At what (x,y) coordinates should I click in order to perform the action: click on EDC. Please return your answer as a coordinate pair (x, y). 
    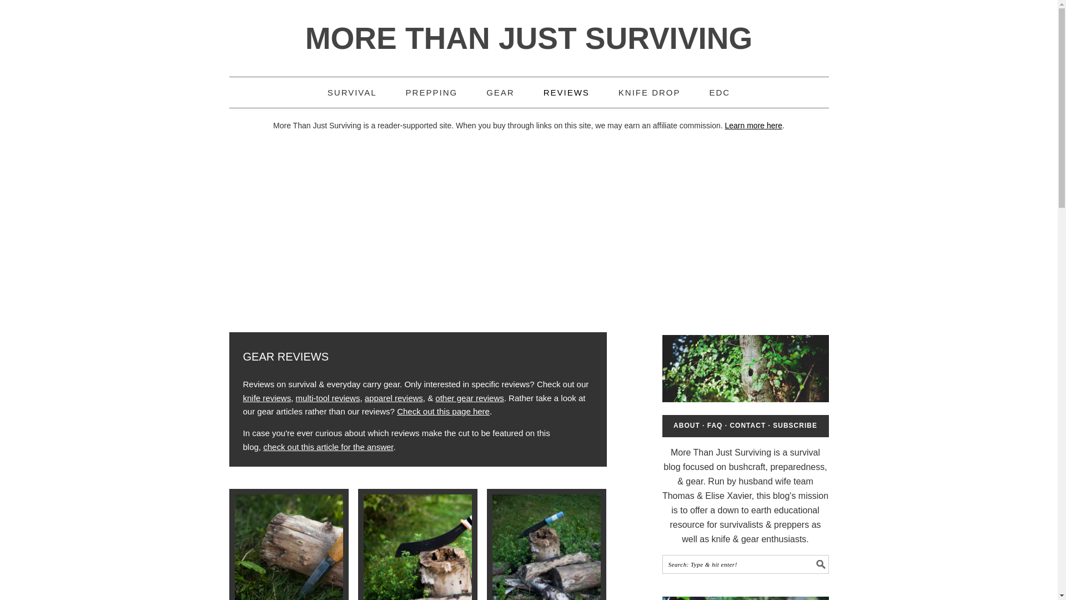
    Looking at the image, I should click on (720, 92).